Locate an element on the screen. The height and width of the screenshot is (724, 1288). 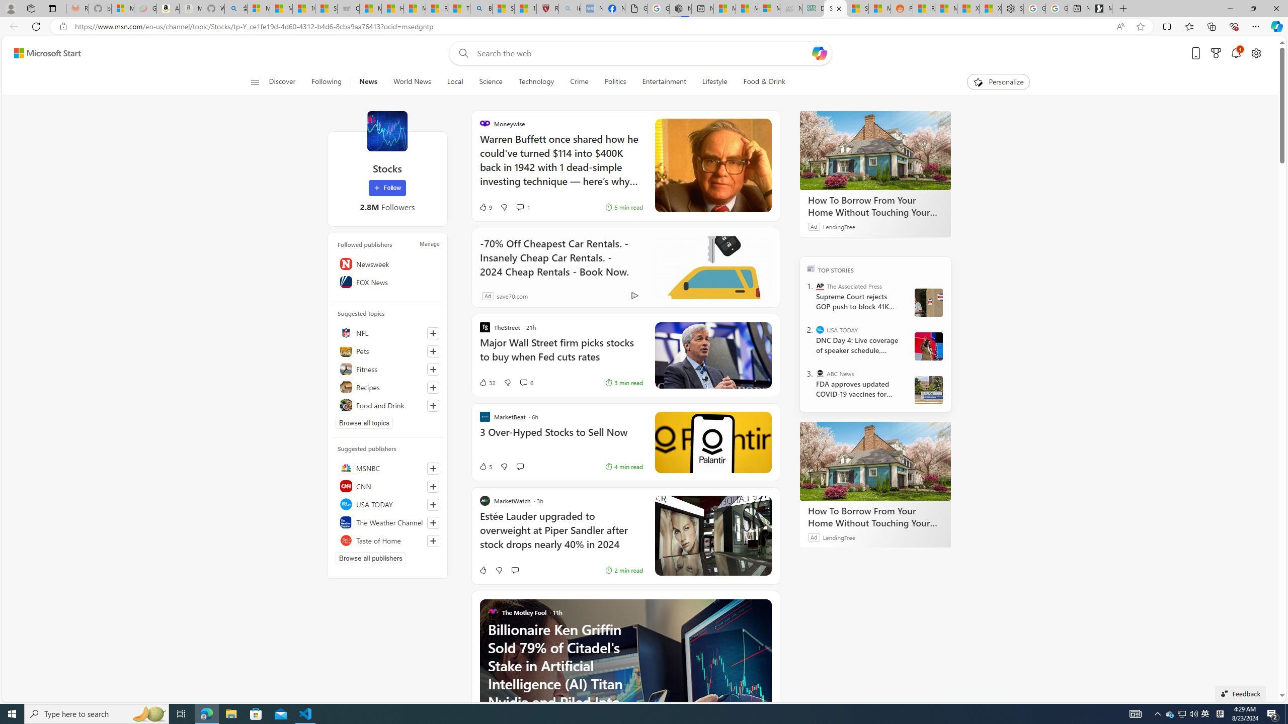
See more is located at coordinates (764, 606).